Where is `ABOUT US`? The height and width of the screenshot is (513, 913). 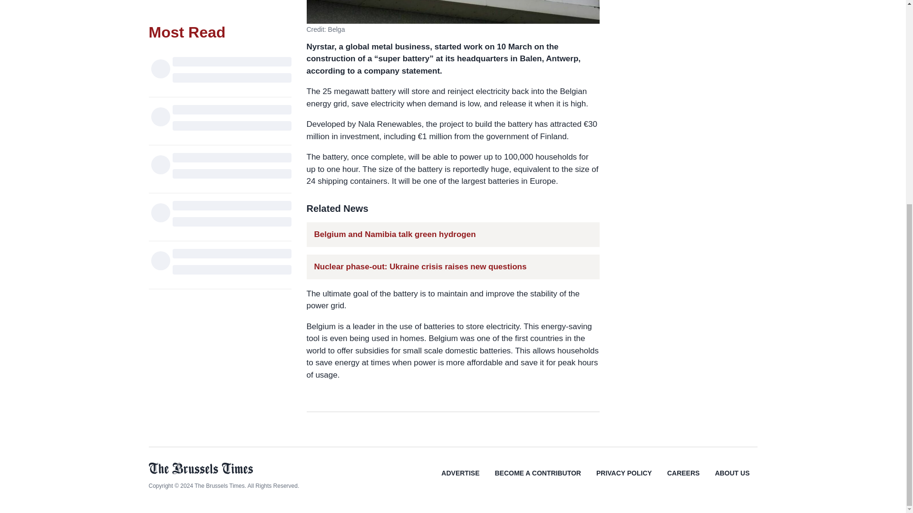 ABOUT US is located at coordinates (731, 480).